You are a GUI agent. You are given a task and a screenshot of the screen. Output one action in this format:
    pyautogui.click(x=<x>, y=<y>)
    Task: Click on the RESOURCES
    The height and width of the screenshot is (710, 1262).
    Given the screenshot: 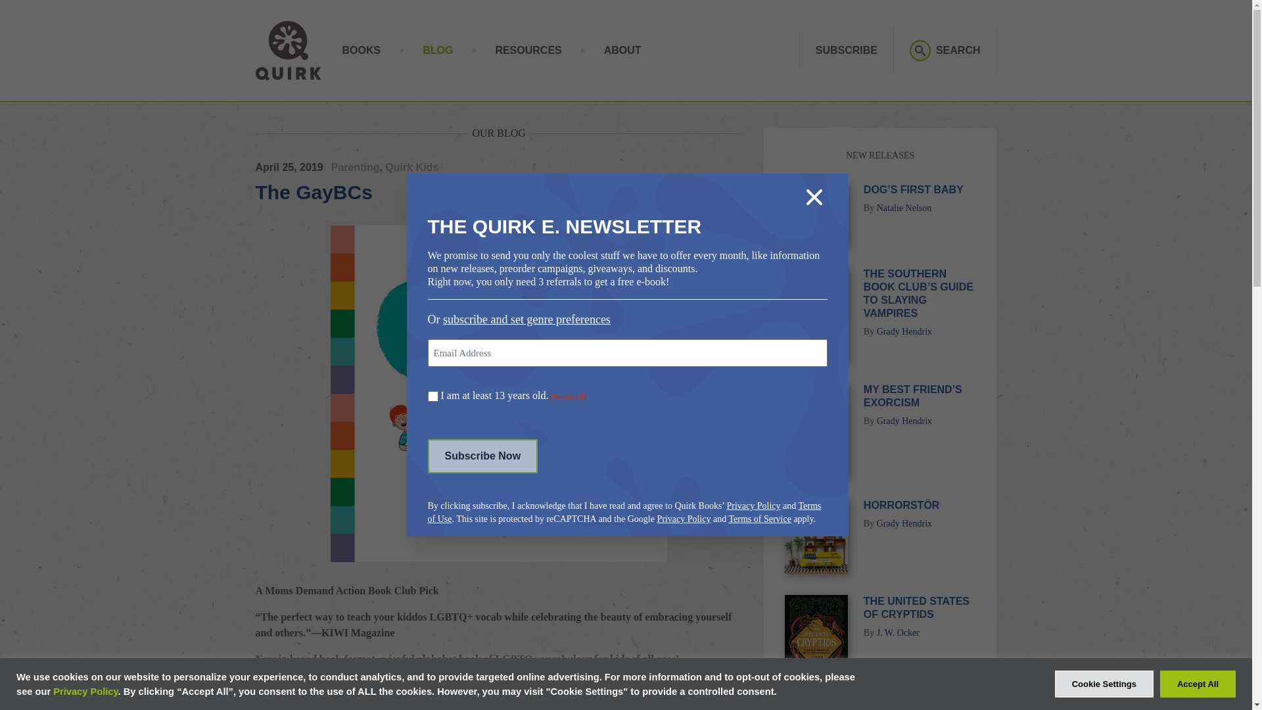 What is the action you would take?
    pyautogui.click(x=528, y=50)
    